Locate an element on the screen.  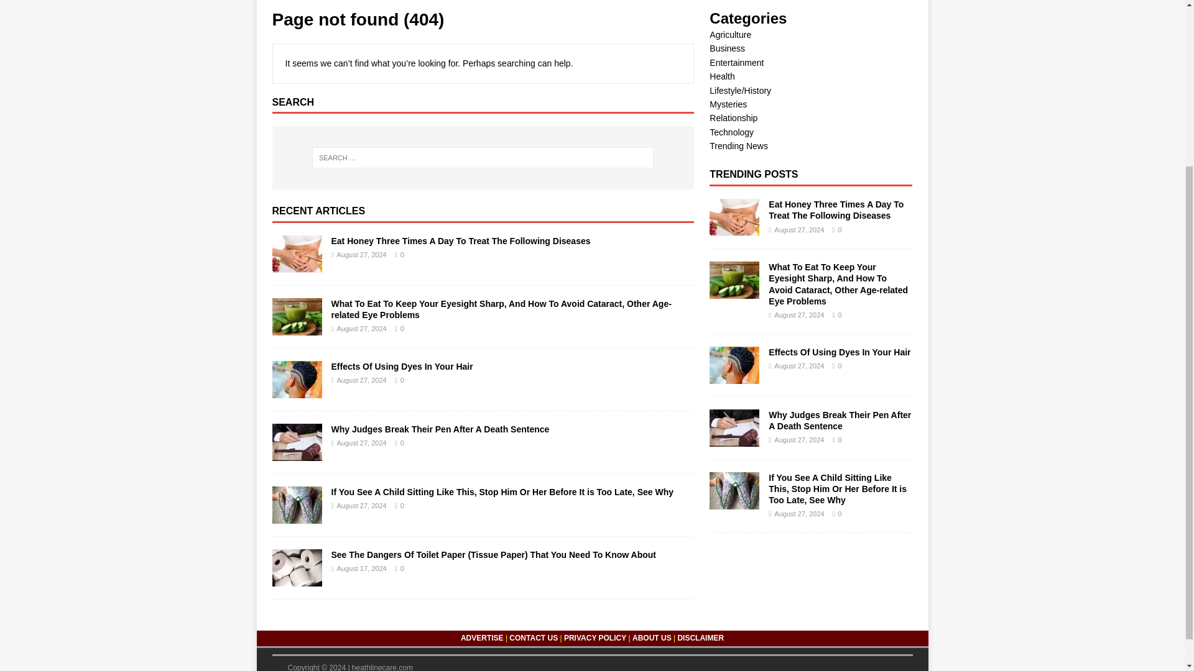
Eat Honey Three Times A Day To Treat The Following Diseases is located at coordinates (460, 241).